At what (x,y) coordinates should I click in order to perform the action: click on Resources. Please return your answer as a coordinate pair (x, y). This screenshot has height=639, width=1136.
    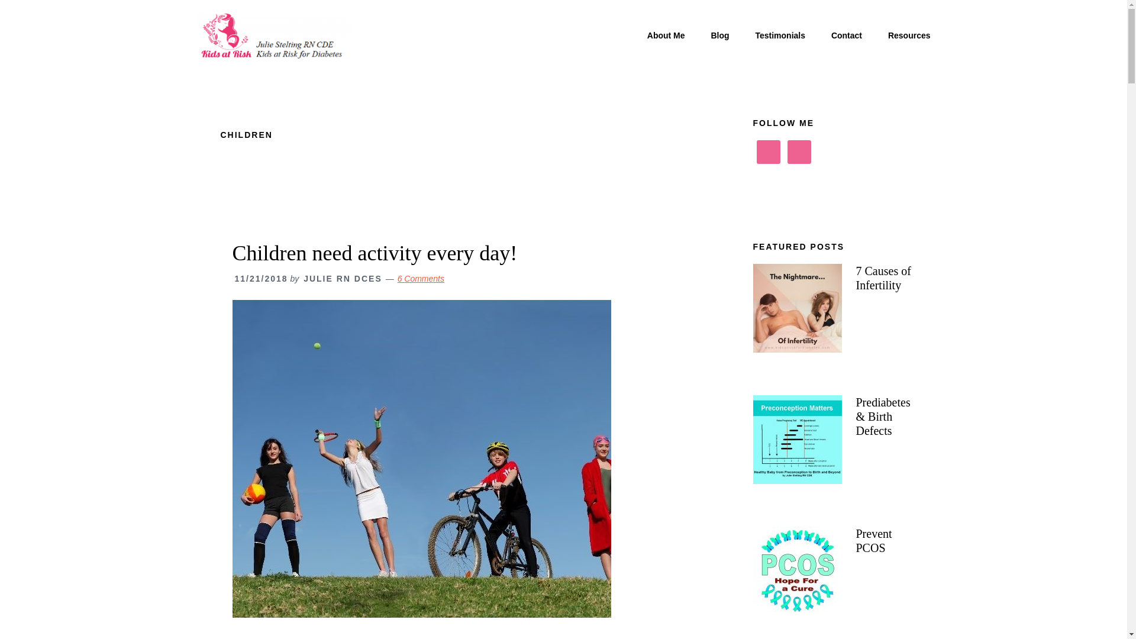
    Looking at the image, I should click on (909, 35).